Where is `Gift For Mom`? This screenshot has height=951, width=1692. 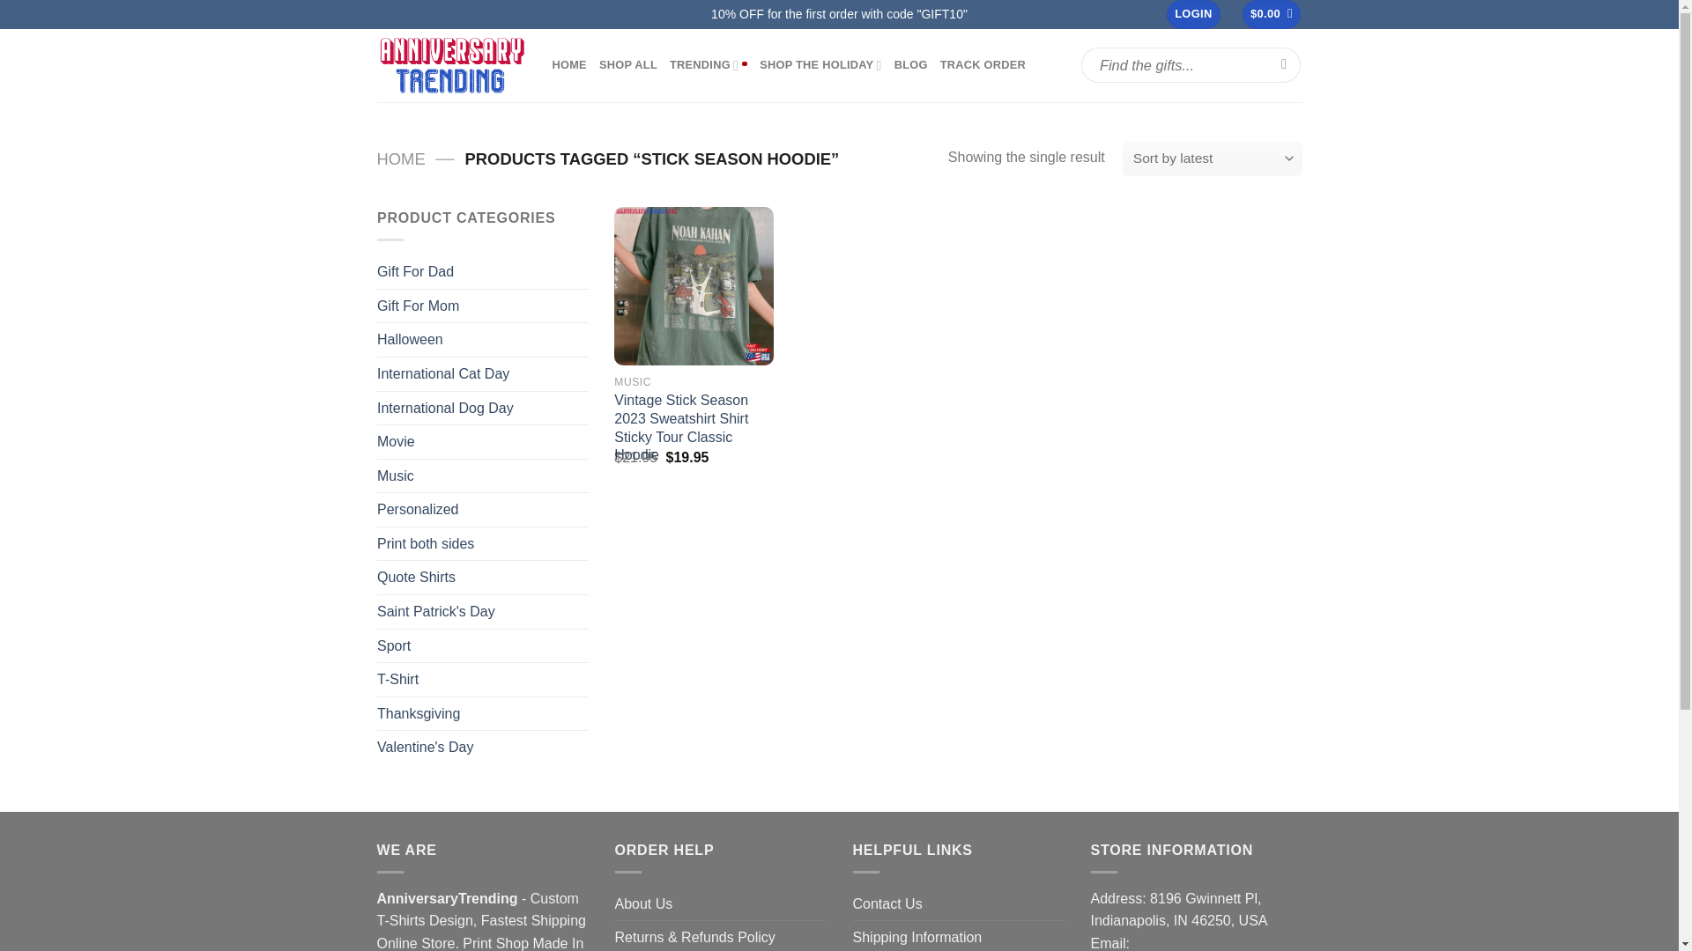
Gift For Mom is located at coordinates (483, 306).